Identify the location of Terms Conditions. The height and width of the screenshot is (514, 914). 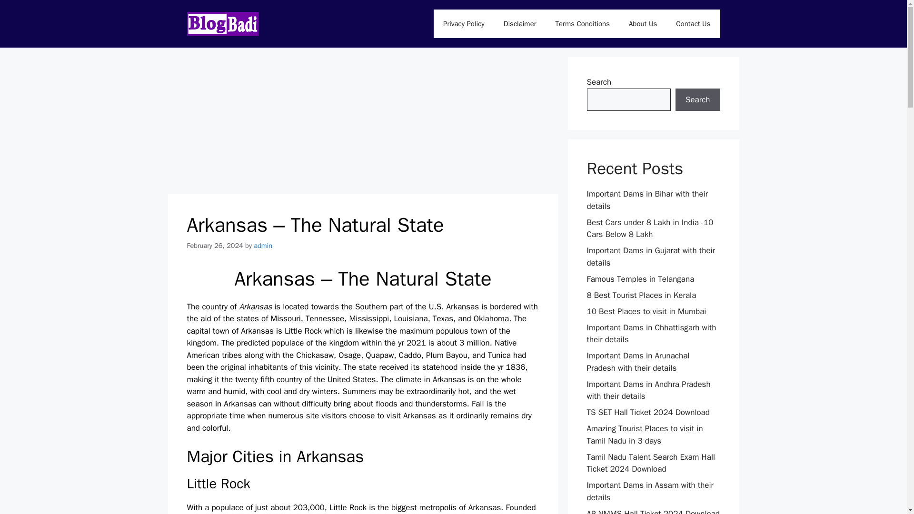
(583, 24).